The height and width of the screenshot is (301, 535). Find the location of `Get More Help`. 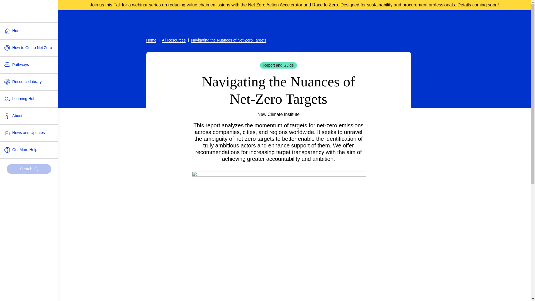

Get More Help is located at coordinates (29, 150).